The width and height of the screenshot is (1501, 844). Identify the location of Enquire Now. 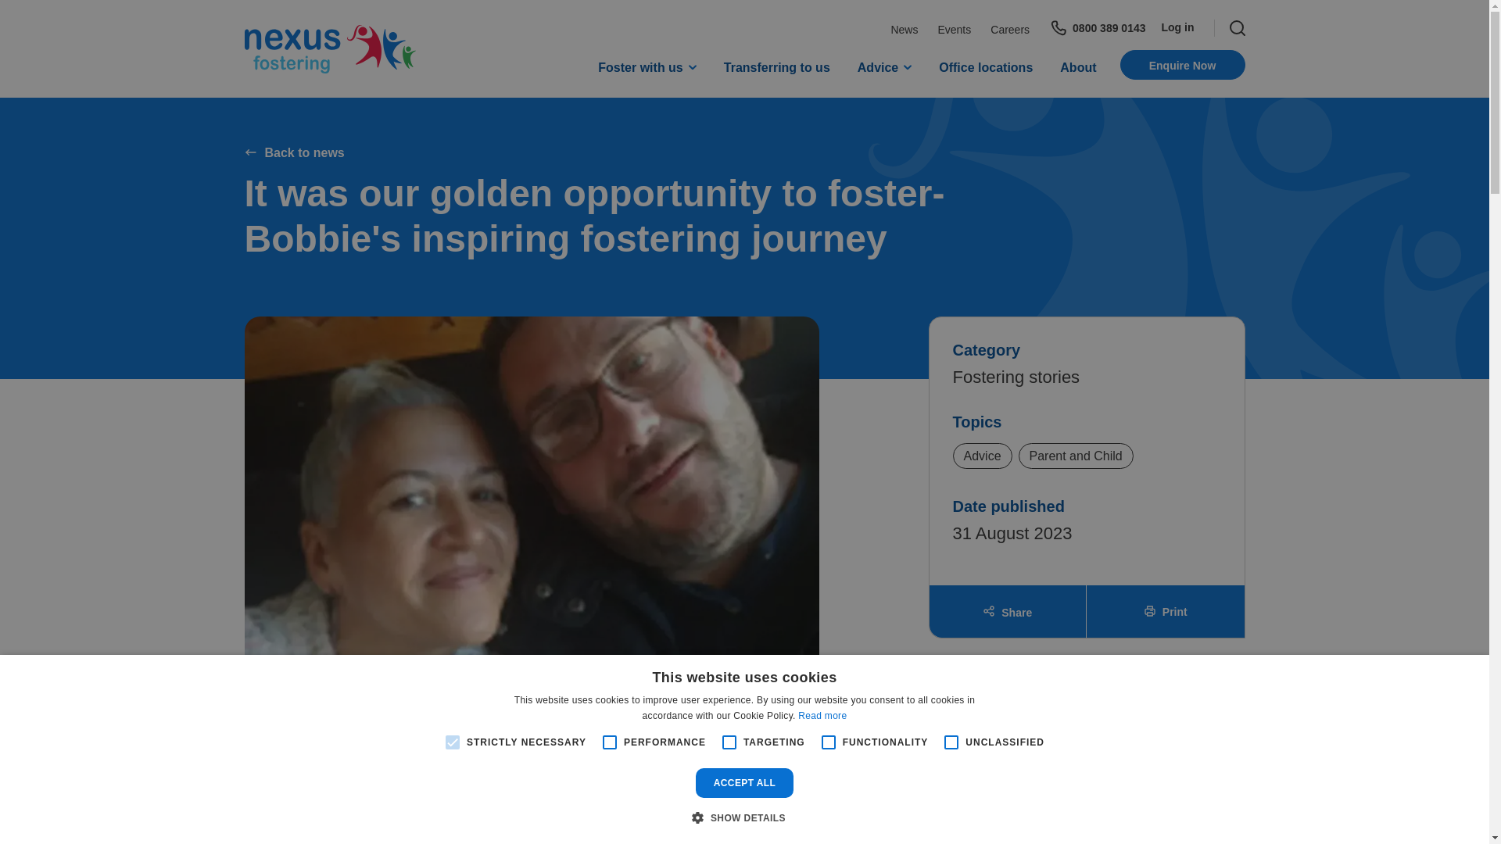
(1182, 64).